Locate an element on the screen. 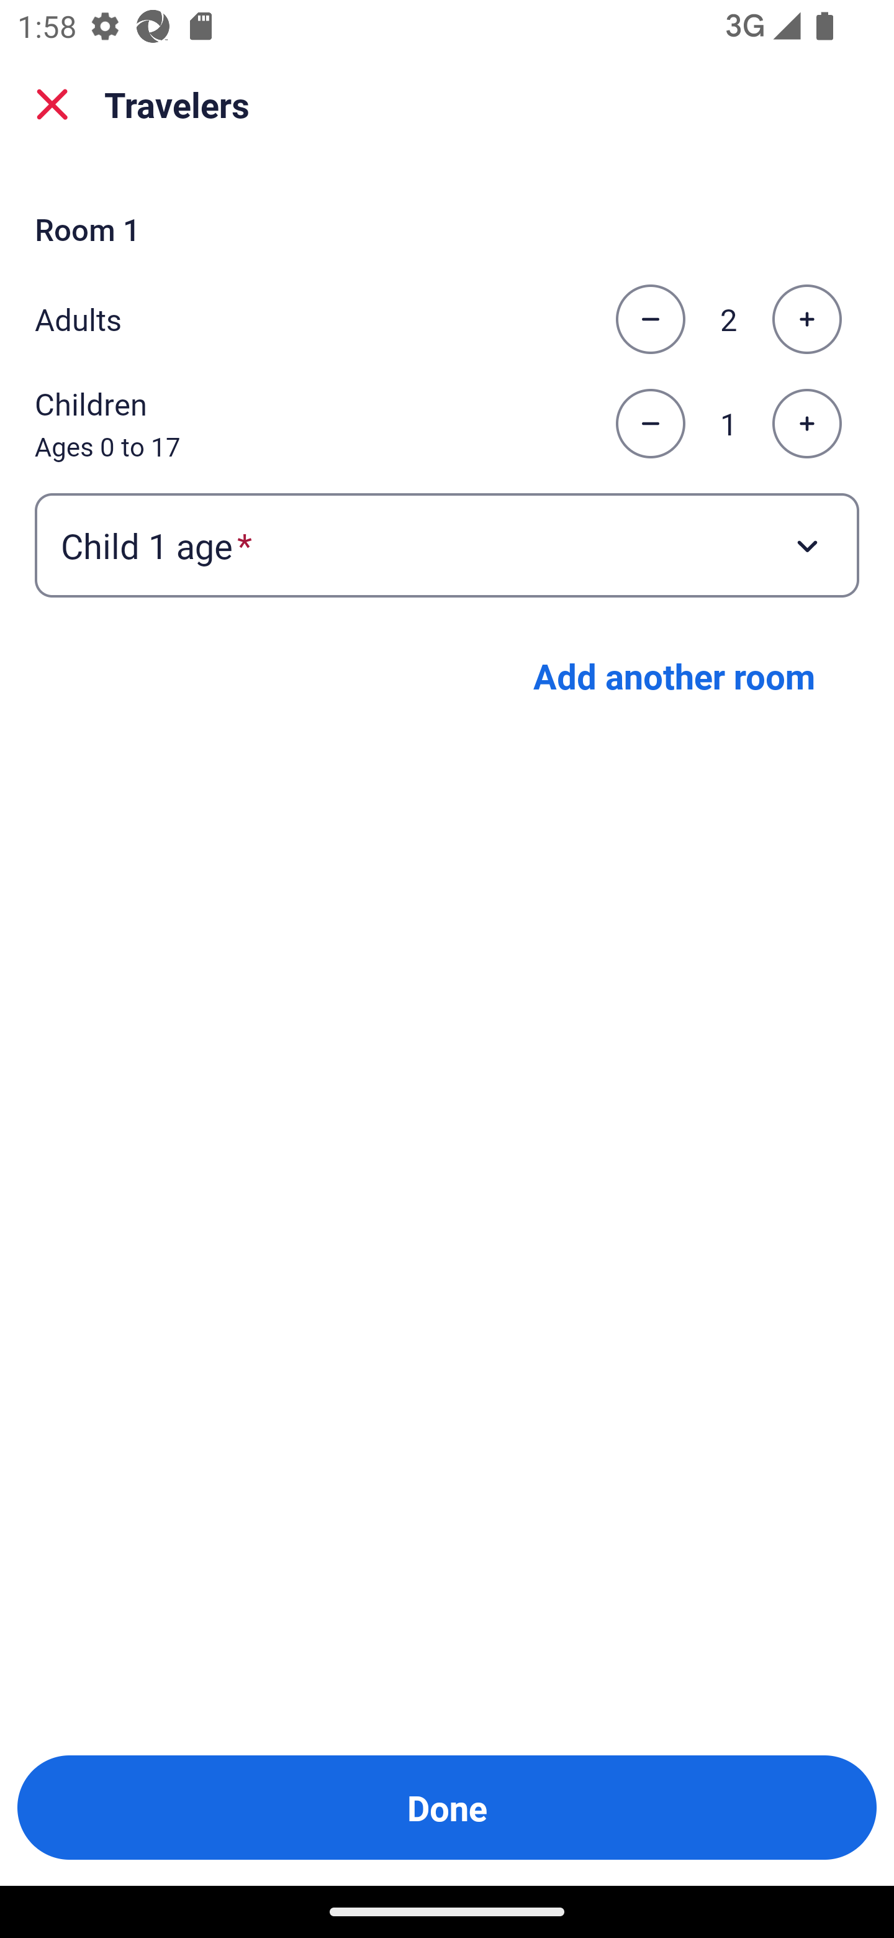 The height and width of the screenshot is (1938, 894). Add another room is located at coordinates (674, 676).